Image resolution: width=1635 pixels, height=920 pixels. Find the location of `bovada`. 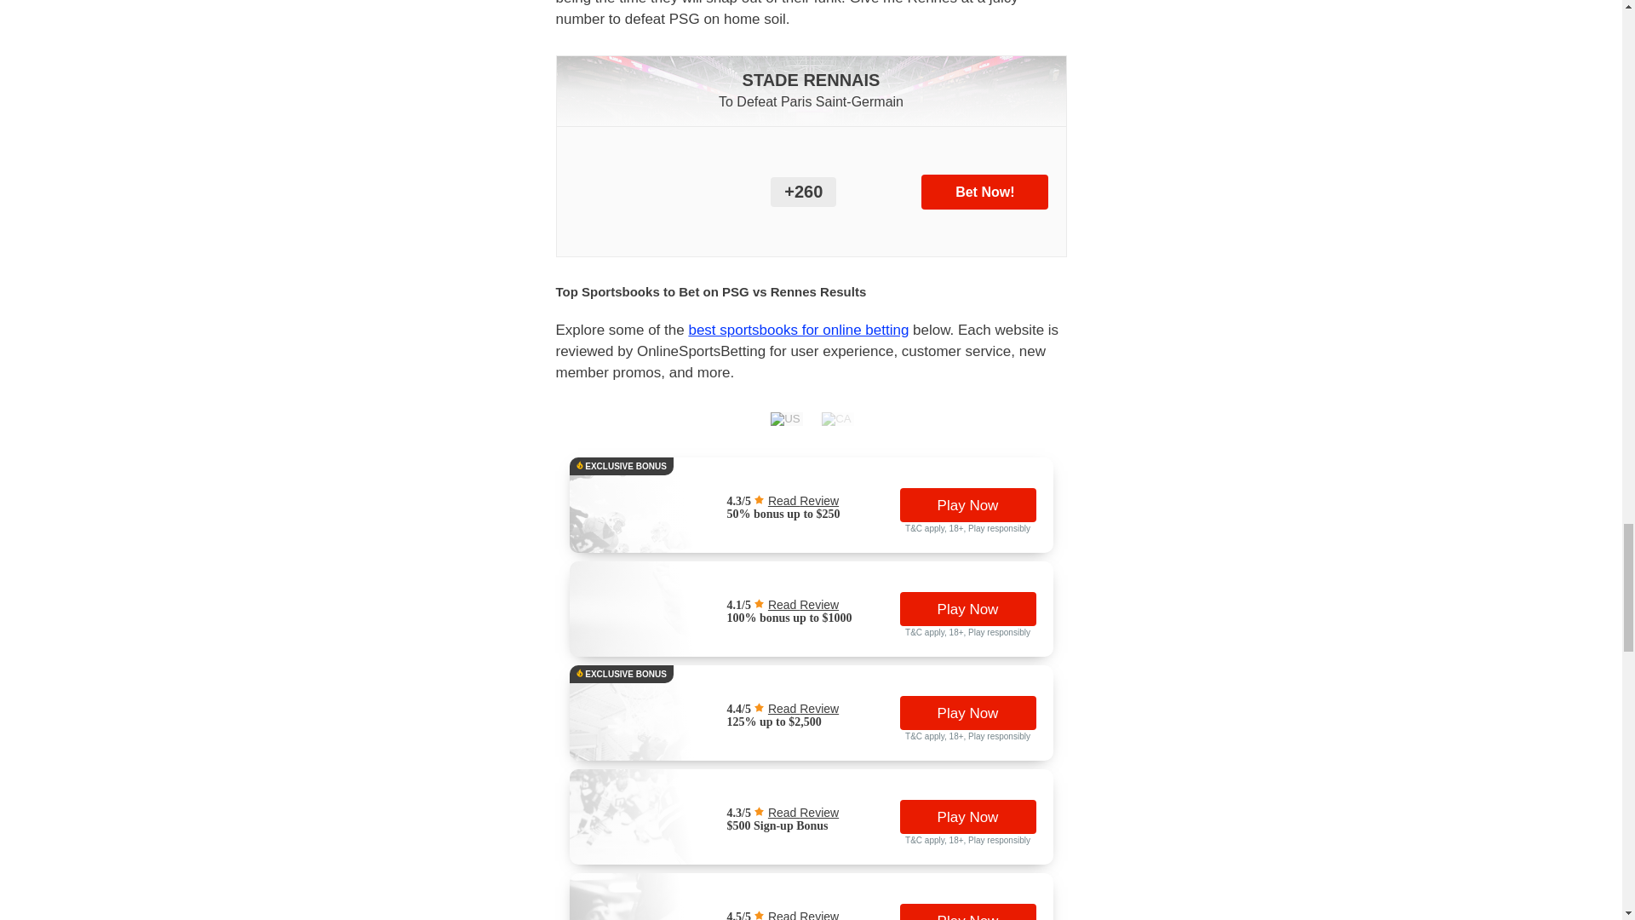

bovada is located at coordinates (659, 518).